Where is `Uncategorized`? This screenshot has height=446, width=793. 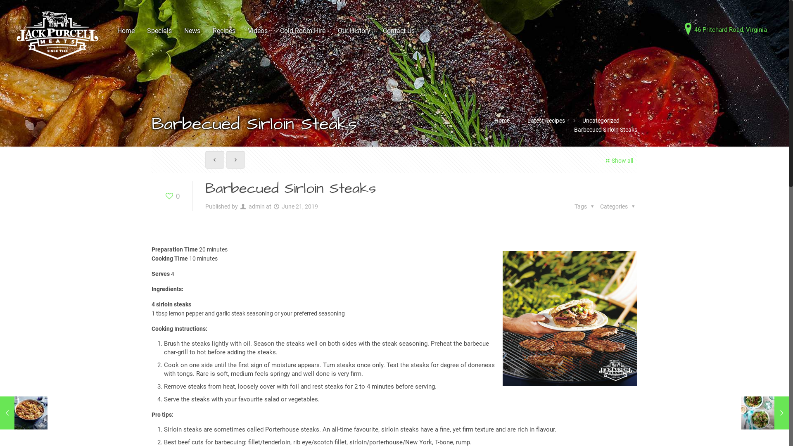 Uncategorized is located at coordinates (601, 121).